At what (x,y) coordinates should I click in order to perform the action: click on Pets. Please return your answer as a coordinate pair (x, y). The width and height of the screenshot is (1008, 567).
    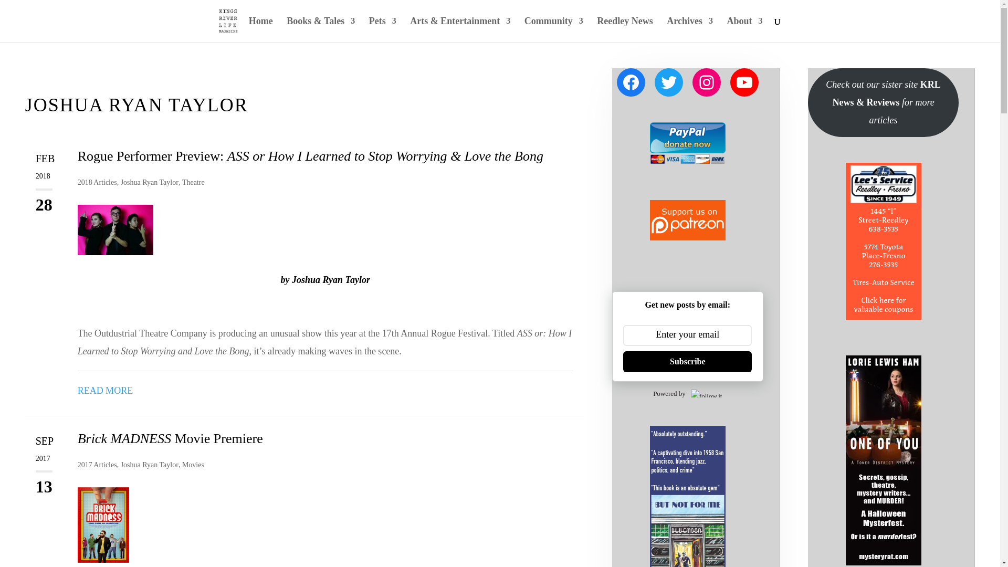
    Looking at the image, I should click on (382, 29).